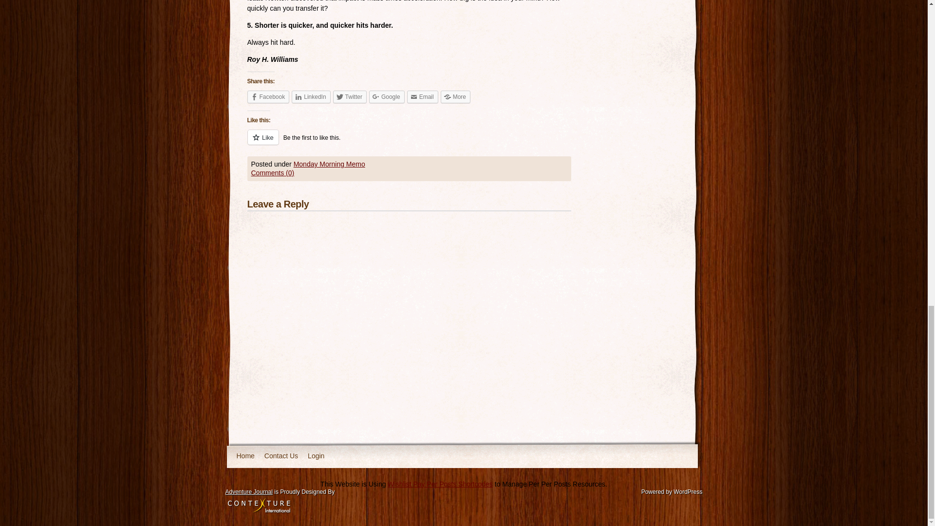 The image size is (935, 526). I want to click on Google, so click(387, 96).